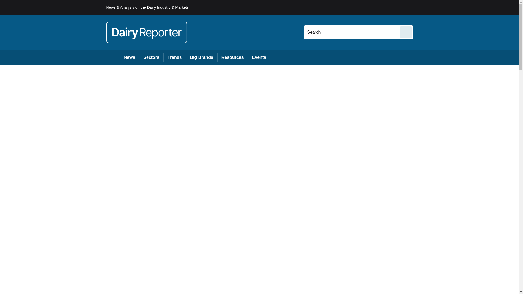 The height and width of the screenshot is (294, 523). What do you see at coordinates (449, 7) in the screenshot?
I see `REGISTER` at bounding box center [449, 7].